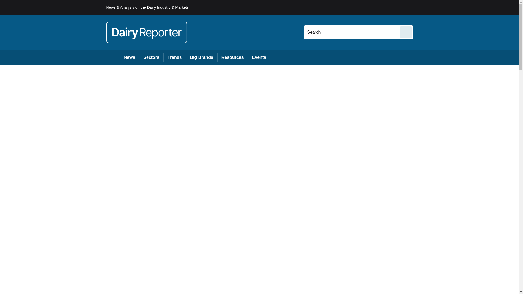 The height and width of the screenshot is (294, 523). What do you see at coordinates (449, 7) in the screenshot?
I see `REGISTER` at bounding box center [449, 7].